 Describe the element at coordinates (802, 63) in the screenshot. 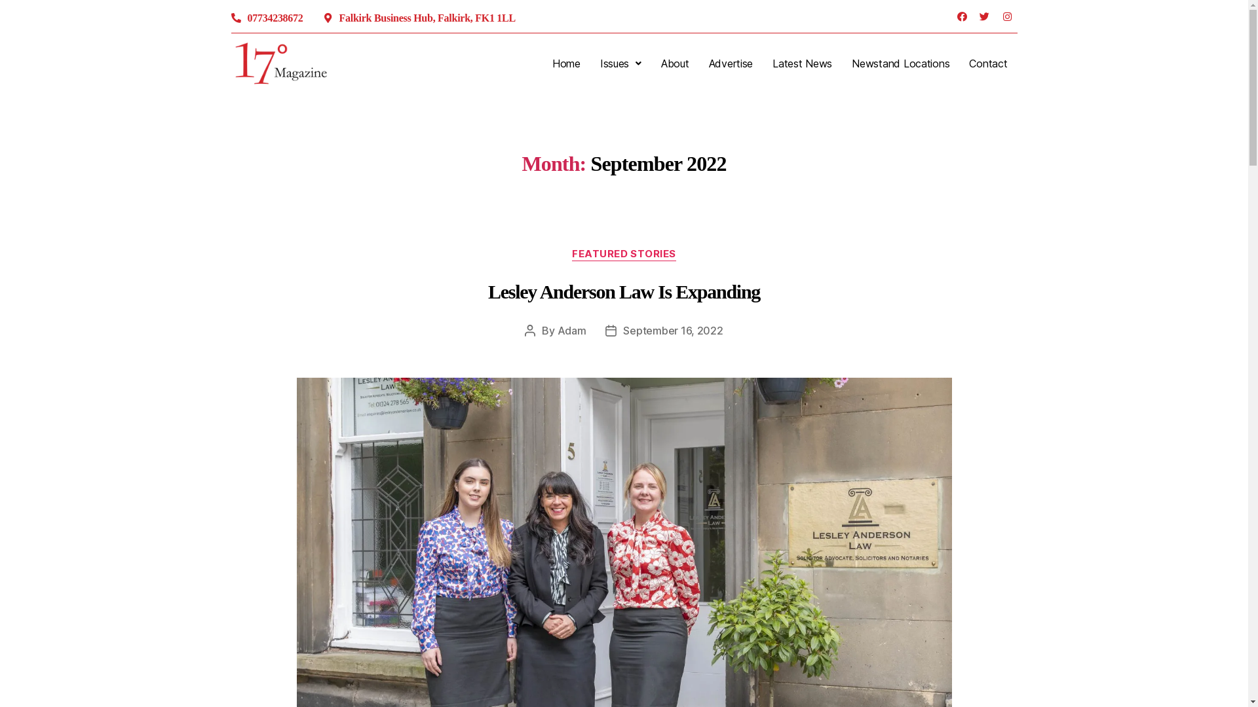

I see `Latest News` at that location.